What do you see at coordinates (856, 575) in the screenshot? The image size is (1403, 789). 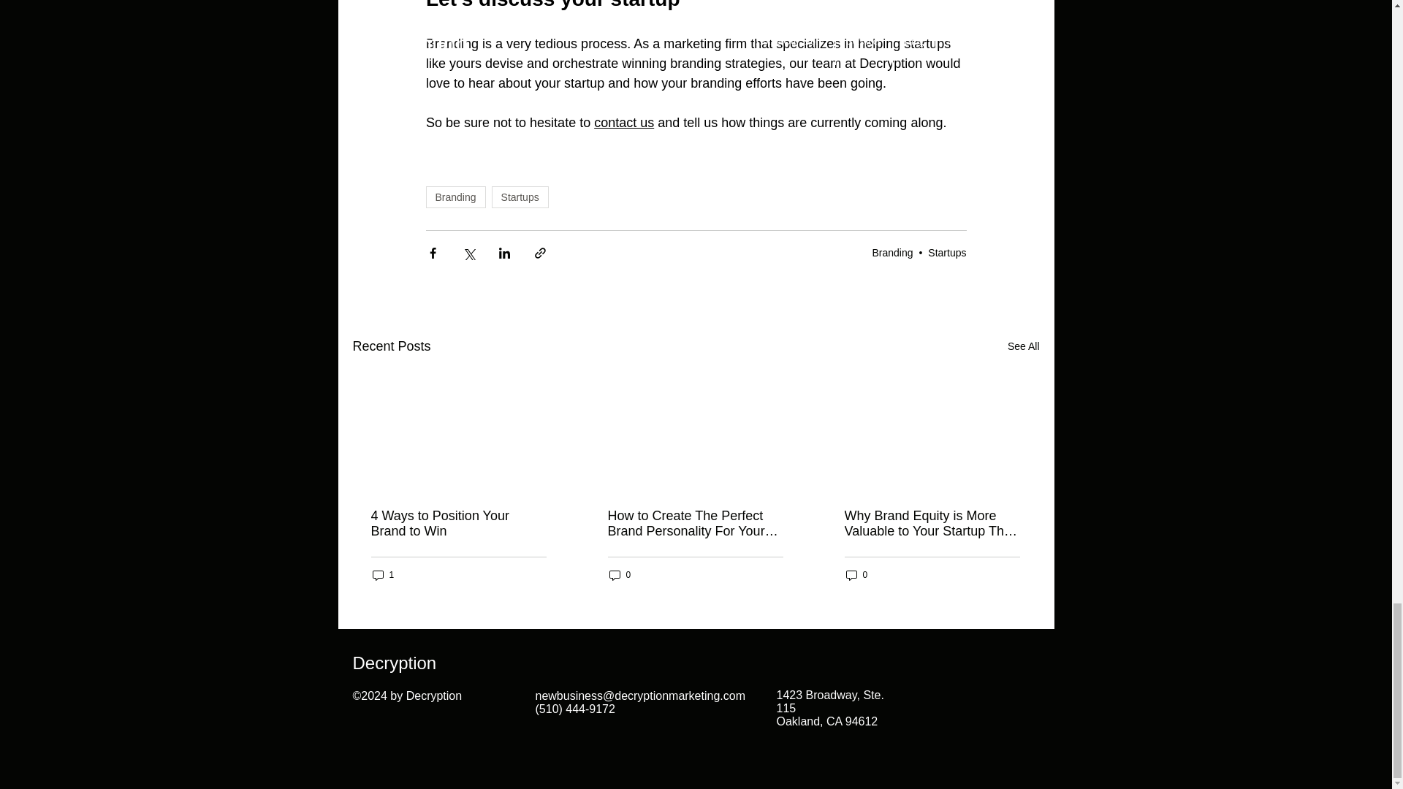 I see `0` at bounding box center [856, 575].